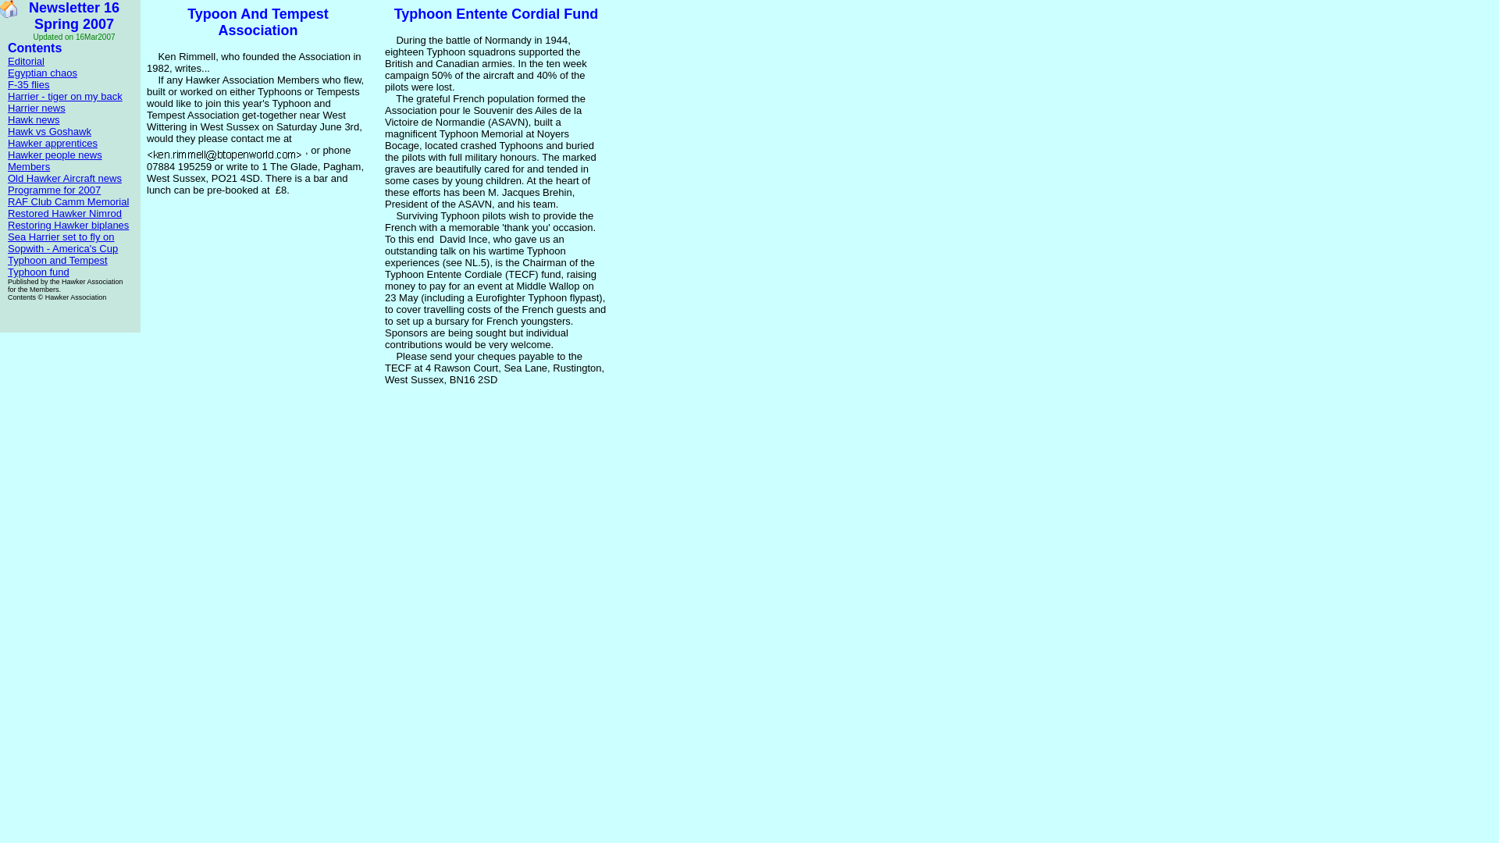  I want to click on Typhoon and Tempest, so click(58, 261).